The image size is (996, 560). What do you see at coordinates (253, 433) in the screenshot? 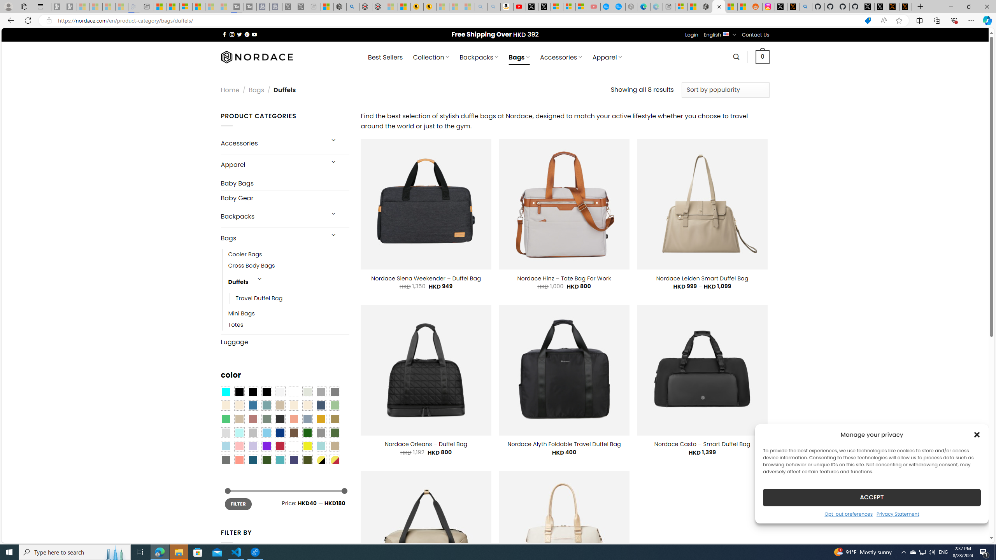
I see `Silver` at bounding box center [253, 433].